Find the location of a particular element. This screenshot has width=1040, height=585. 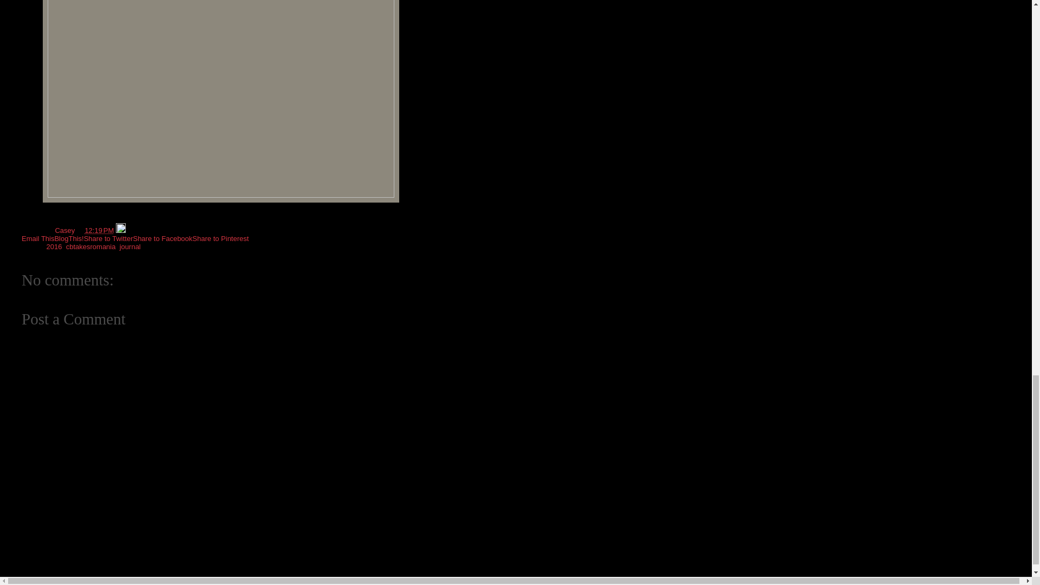

Share to Facebook is located at coordinates (162, 238).